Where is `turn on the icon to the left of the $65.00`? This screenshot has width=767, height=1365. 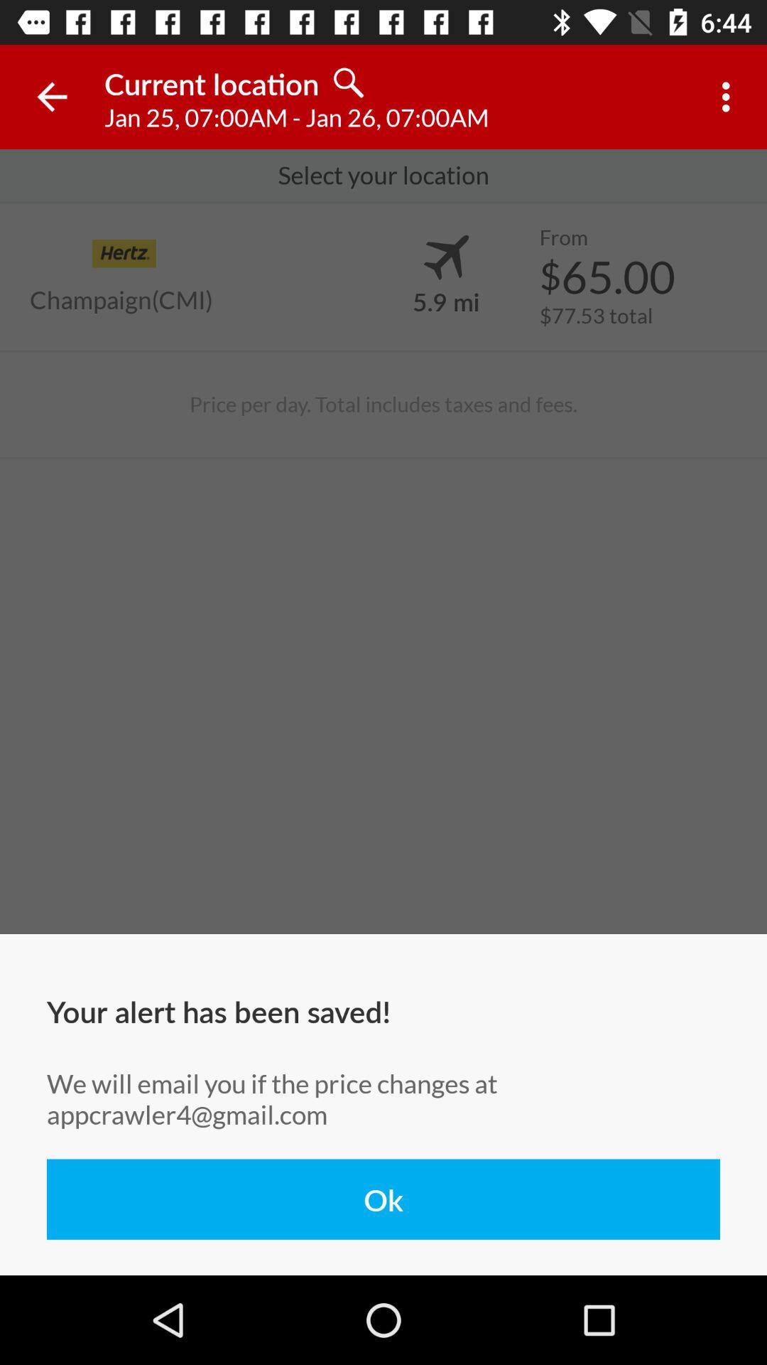 turn on the icon to the left of the $65.00 is located at coordinates (446, 301).